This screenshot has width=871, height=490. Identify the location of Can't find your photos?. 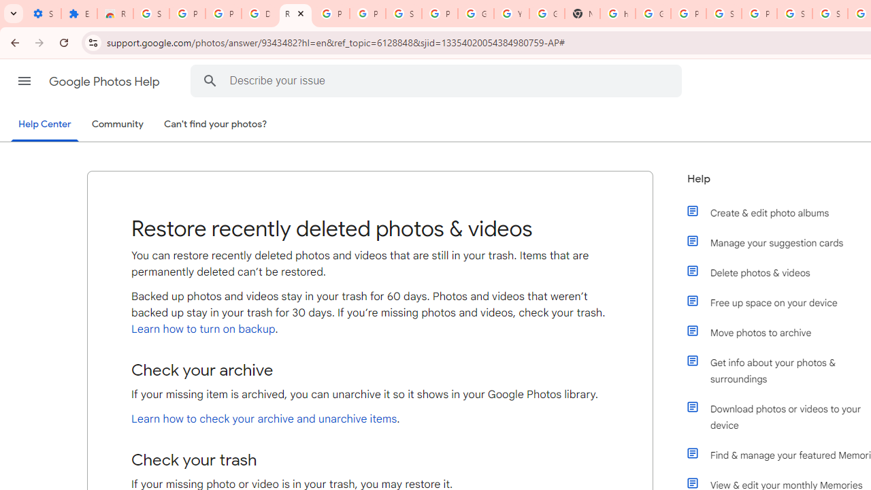
(216, 125).